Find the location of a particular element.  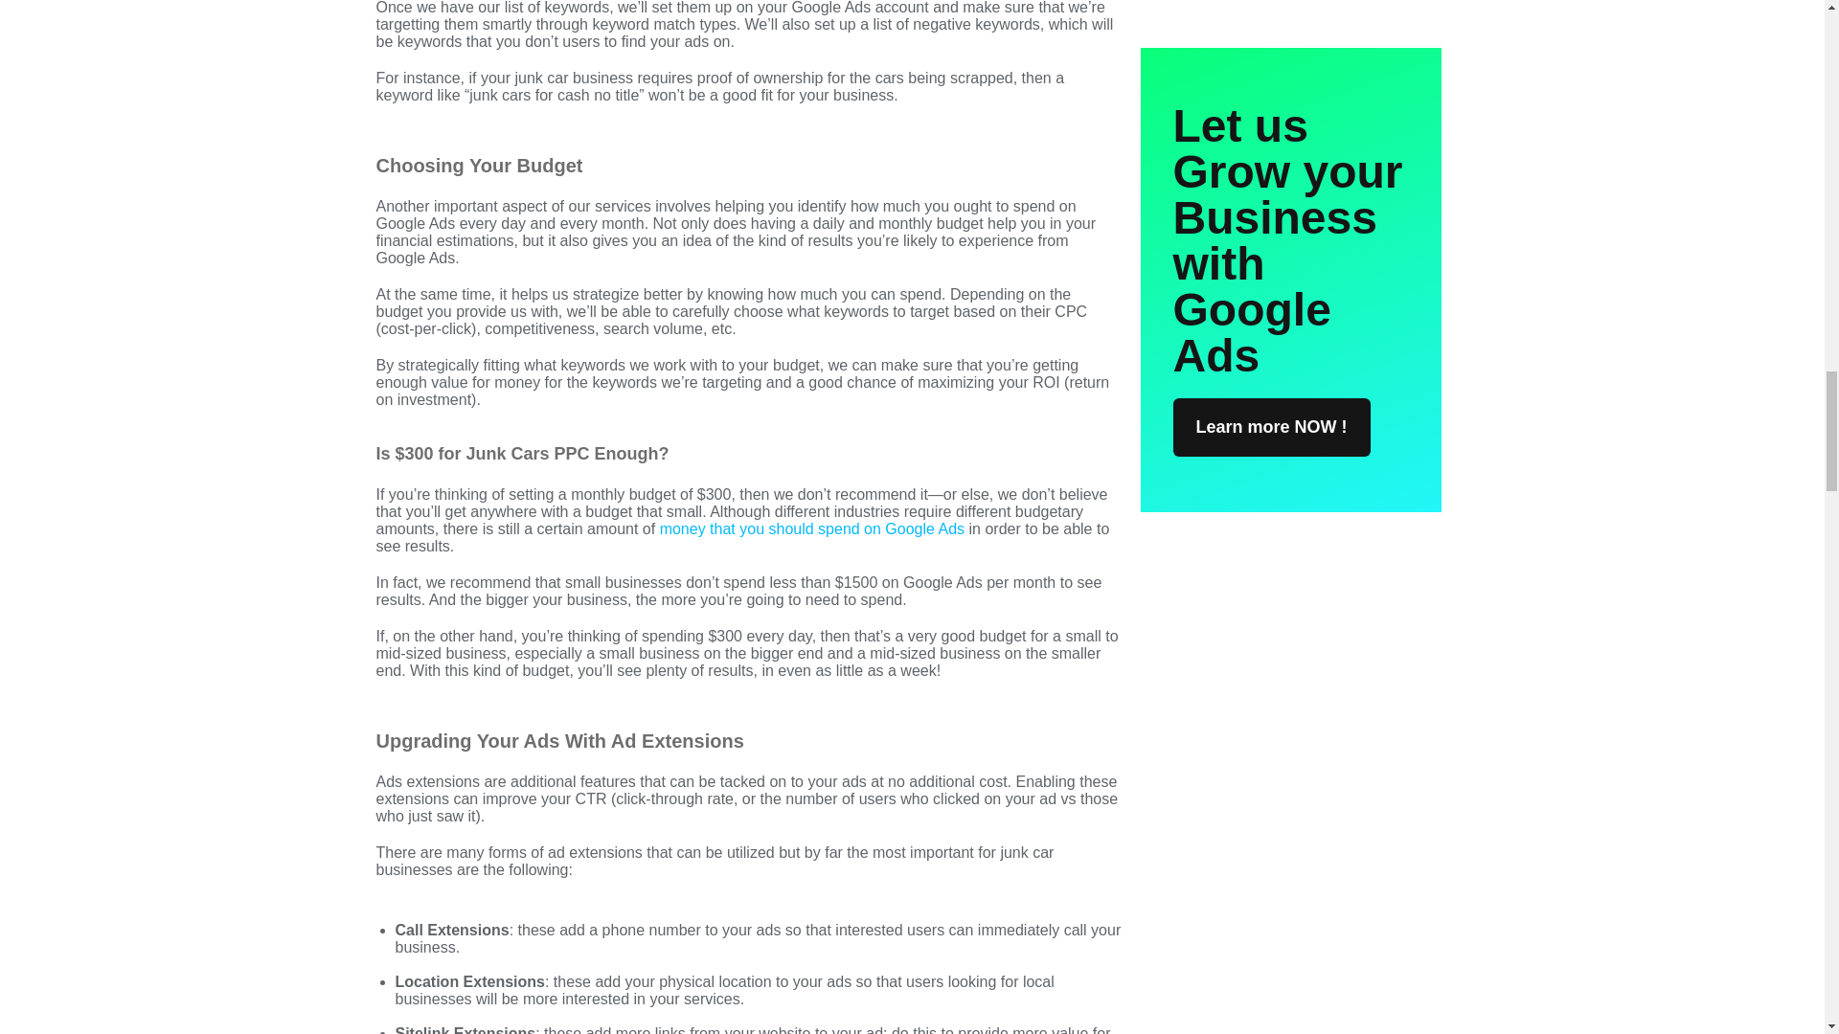

money that you should spend on Google Ads is located at coordinates (812, 528).